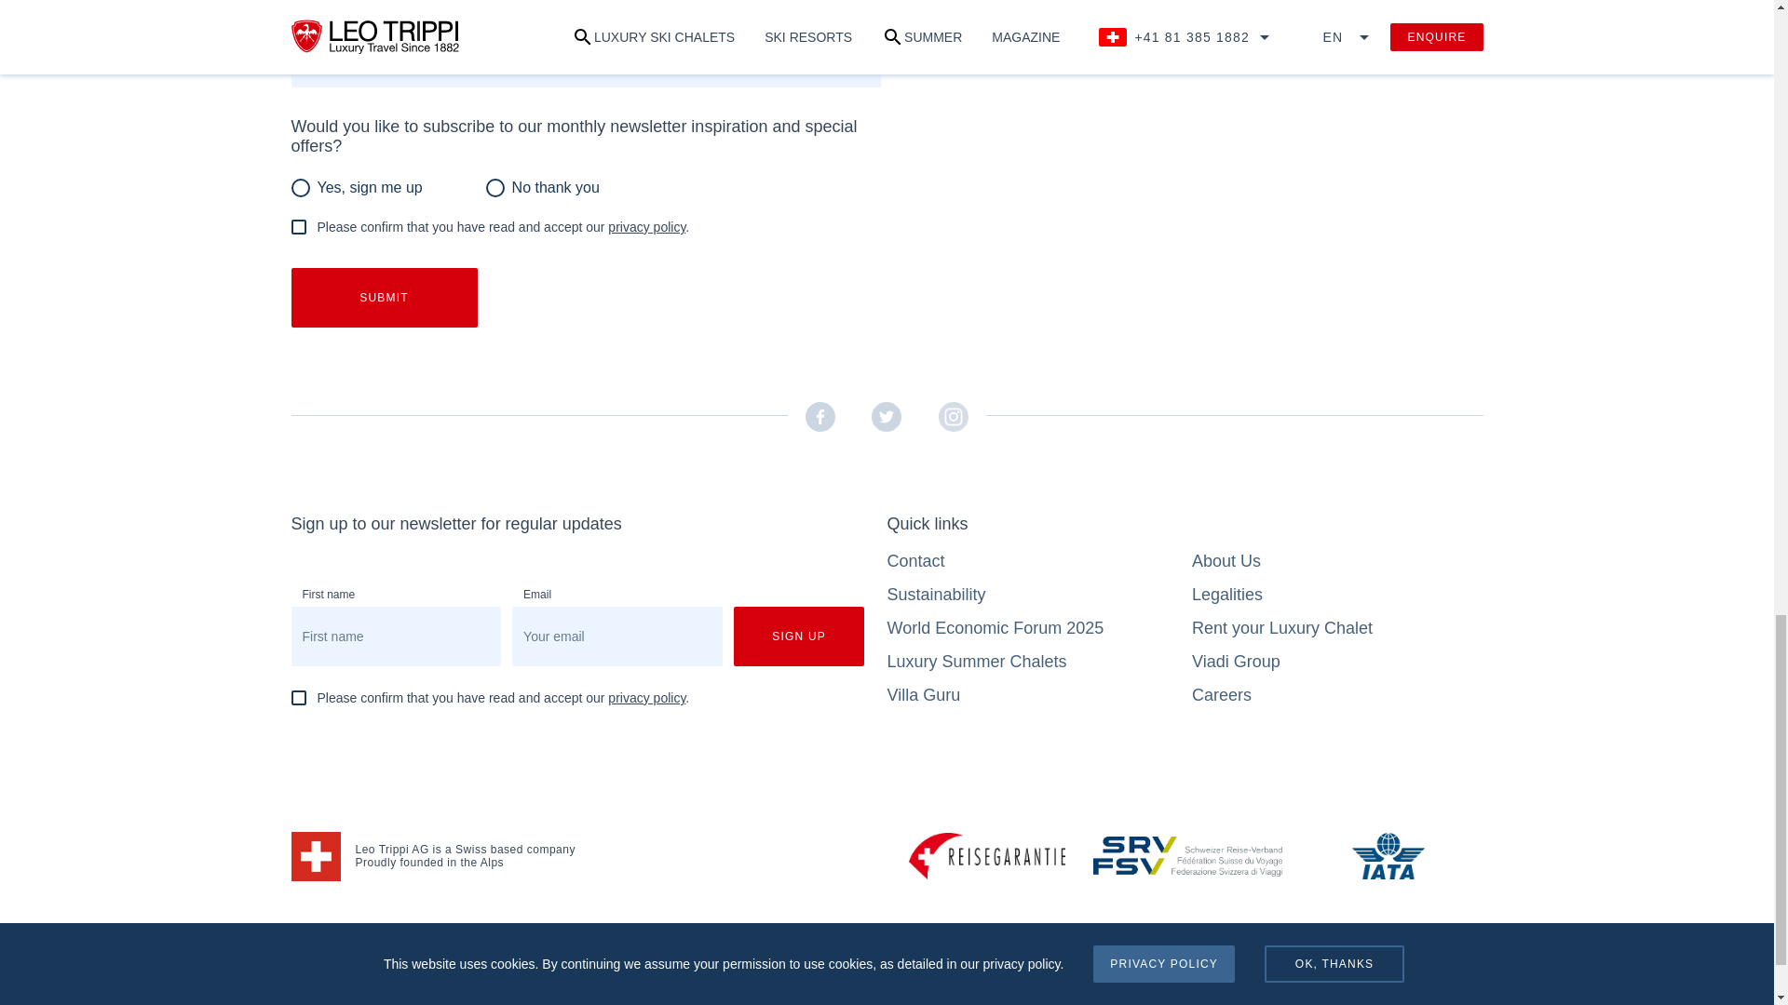  I want to click on Contact, so click(914, 560).